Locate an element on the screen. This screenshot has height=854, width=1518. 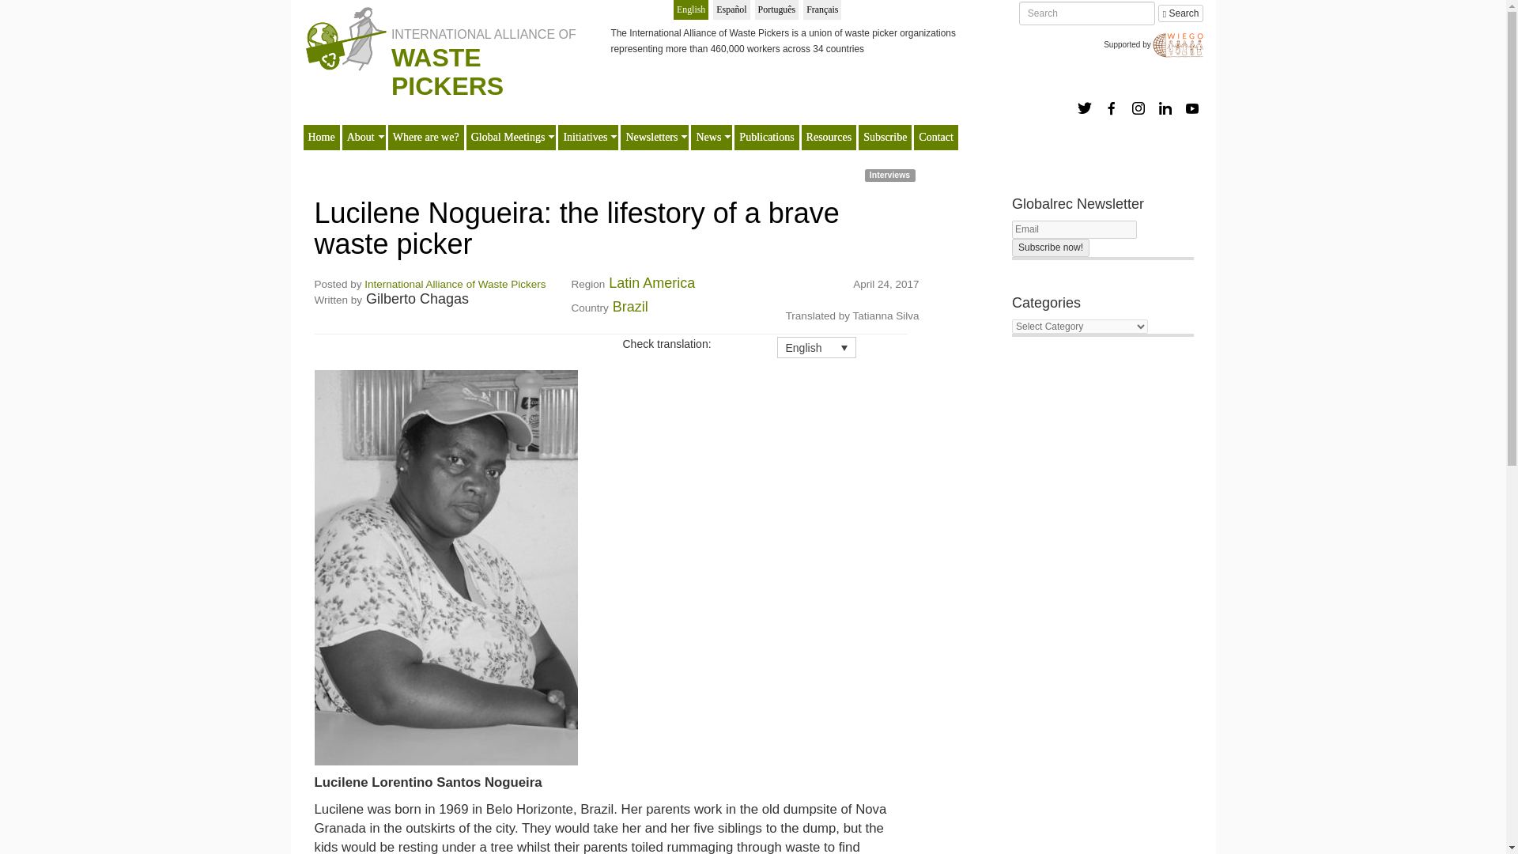
Initiatives is located at coordinates (585, 109).